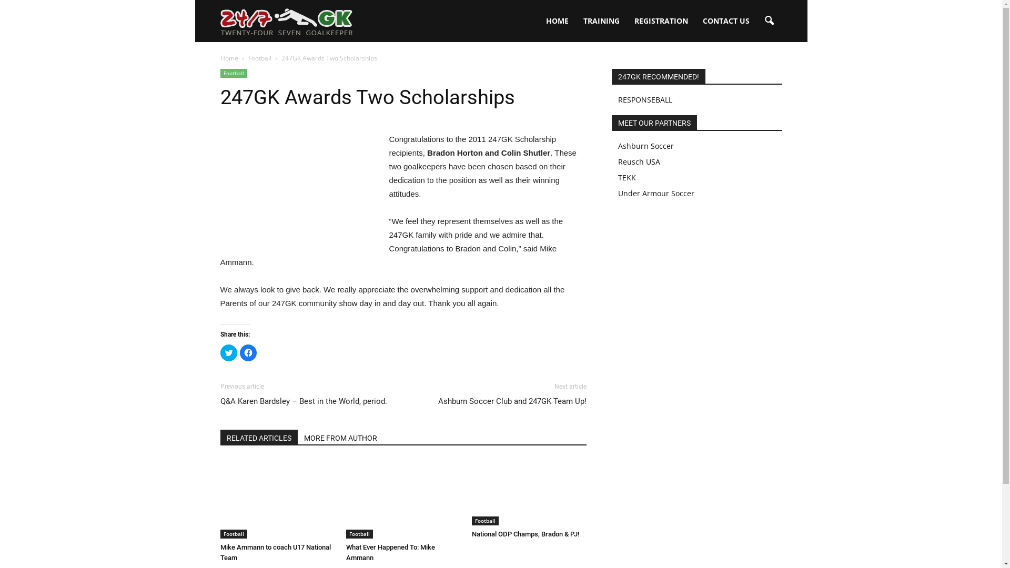 The width and height of the screenshot is (1010, 568). Describe the element at coordinates (248, 353) in the screenshot. I see `Click to share on Facebook (Opens in new window)` at that location.